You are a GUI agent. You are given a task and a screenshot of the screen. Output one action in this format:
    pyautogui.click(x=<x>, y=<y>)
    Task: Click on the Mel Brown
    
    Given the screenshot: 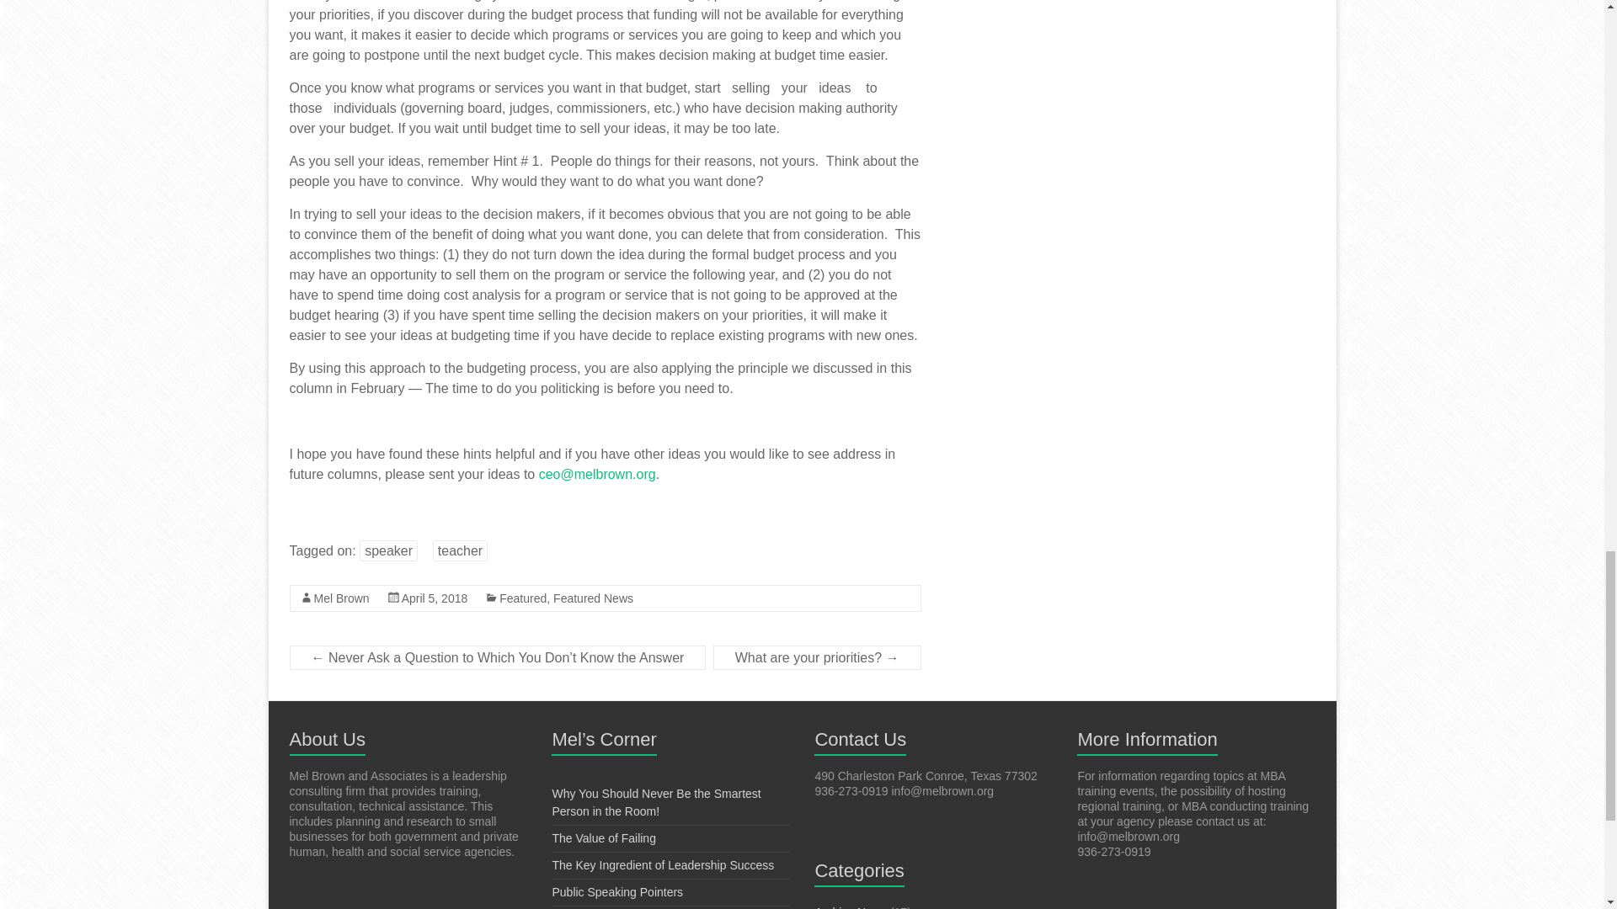 What is the action you would take?
    pyautogui.click(x=340, y=598)
    